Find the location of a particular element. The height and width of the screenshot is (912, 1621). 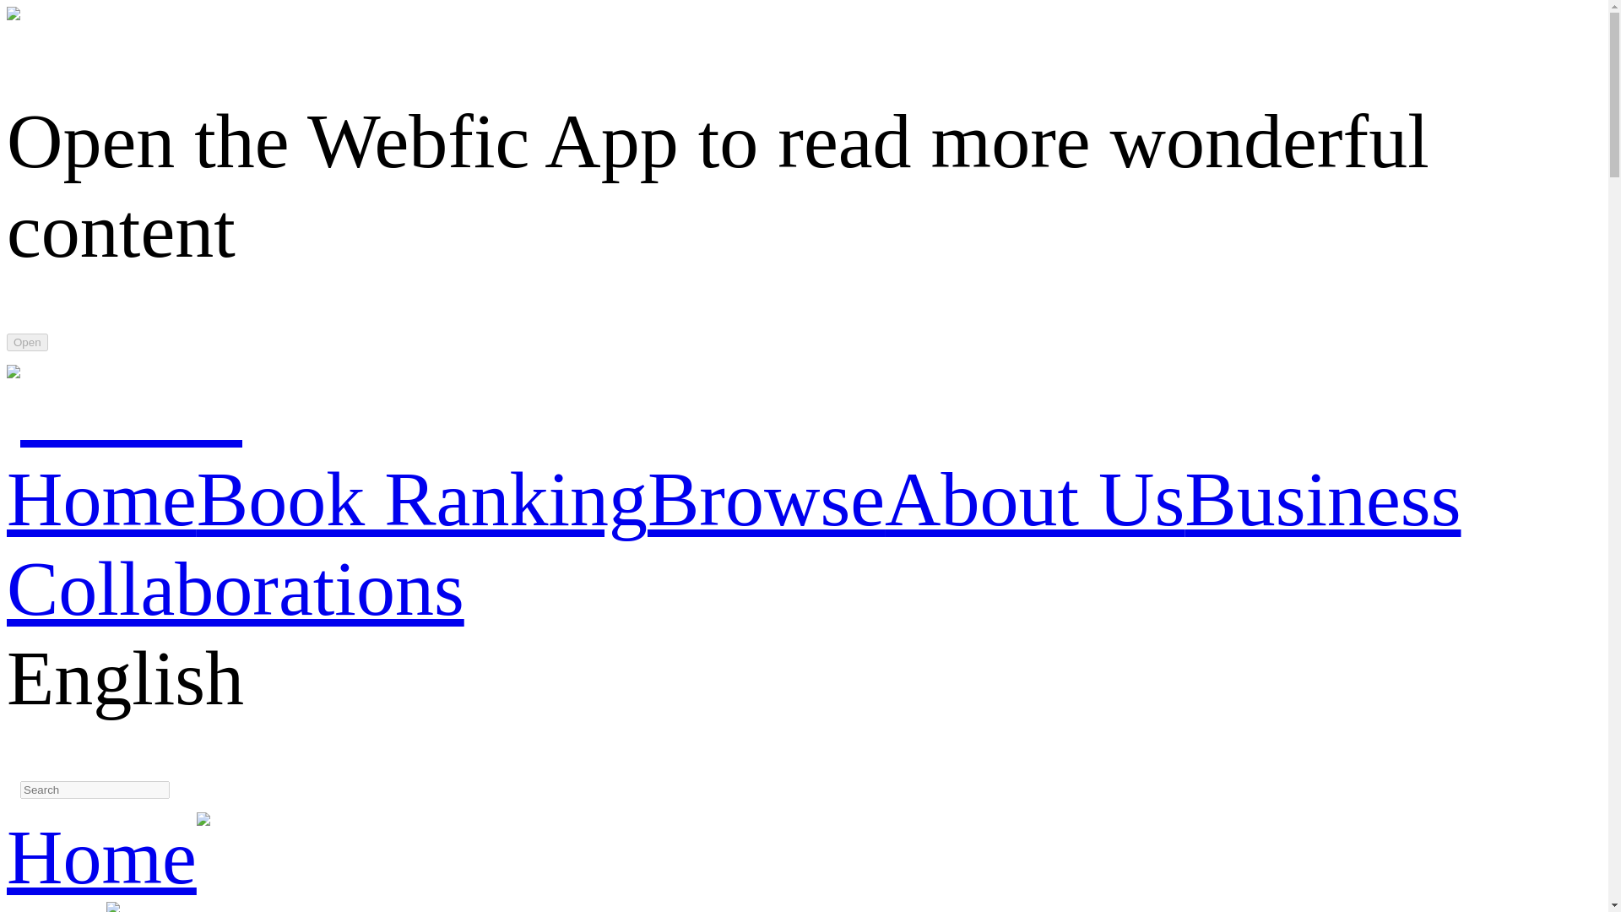

About Us is located at coordinates (1035, 498).